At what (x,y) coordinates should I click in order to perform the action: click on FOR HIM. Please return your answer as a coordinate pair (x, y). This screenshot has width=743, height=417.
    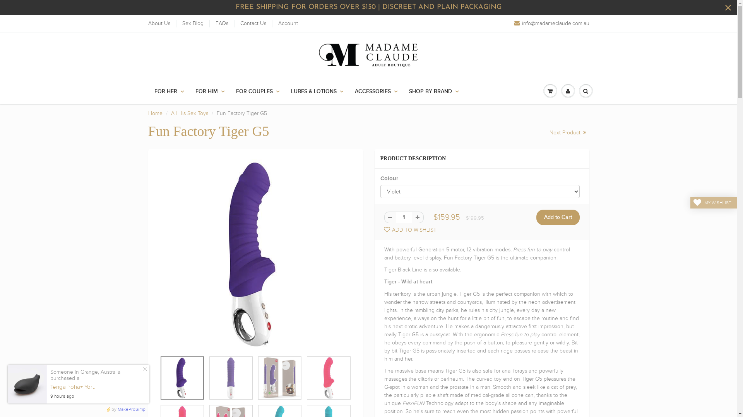
    Looking at the image, I should click on (210, 92).